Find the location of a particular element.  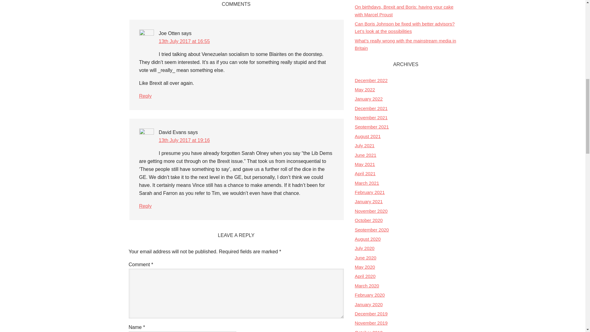

December 2021 is located at coordinates (371, 108).